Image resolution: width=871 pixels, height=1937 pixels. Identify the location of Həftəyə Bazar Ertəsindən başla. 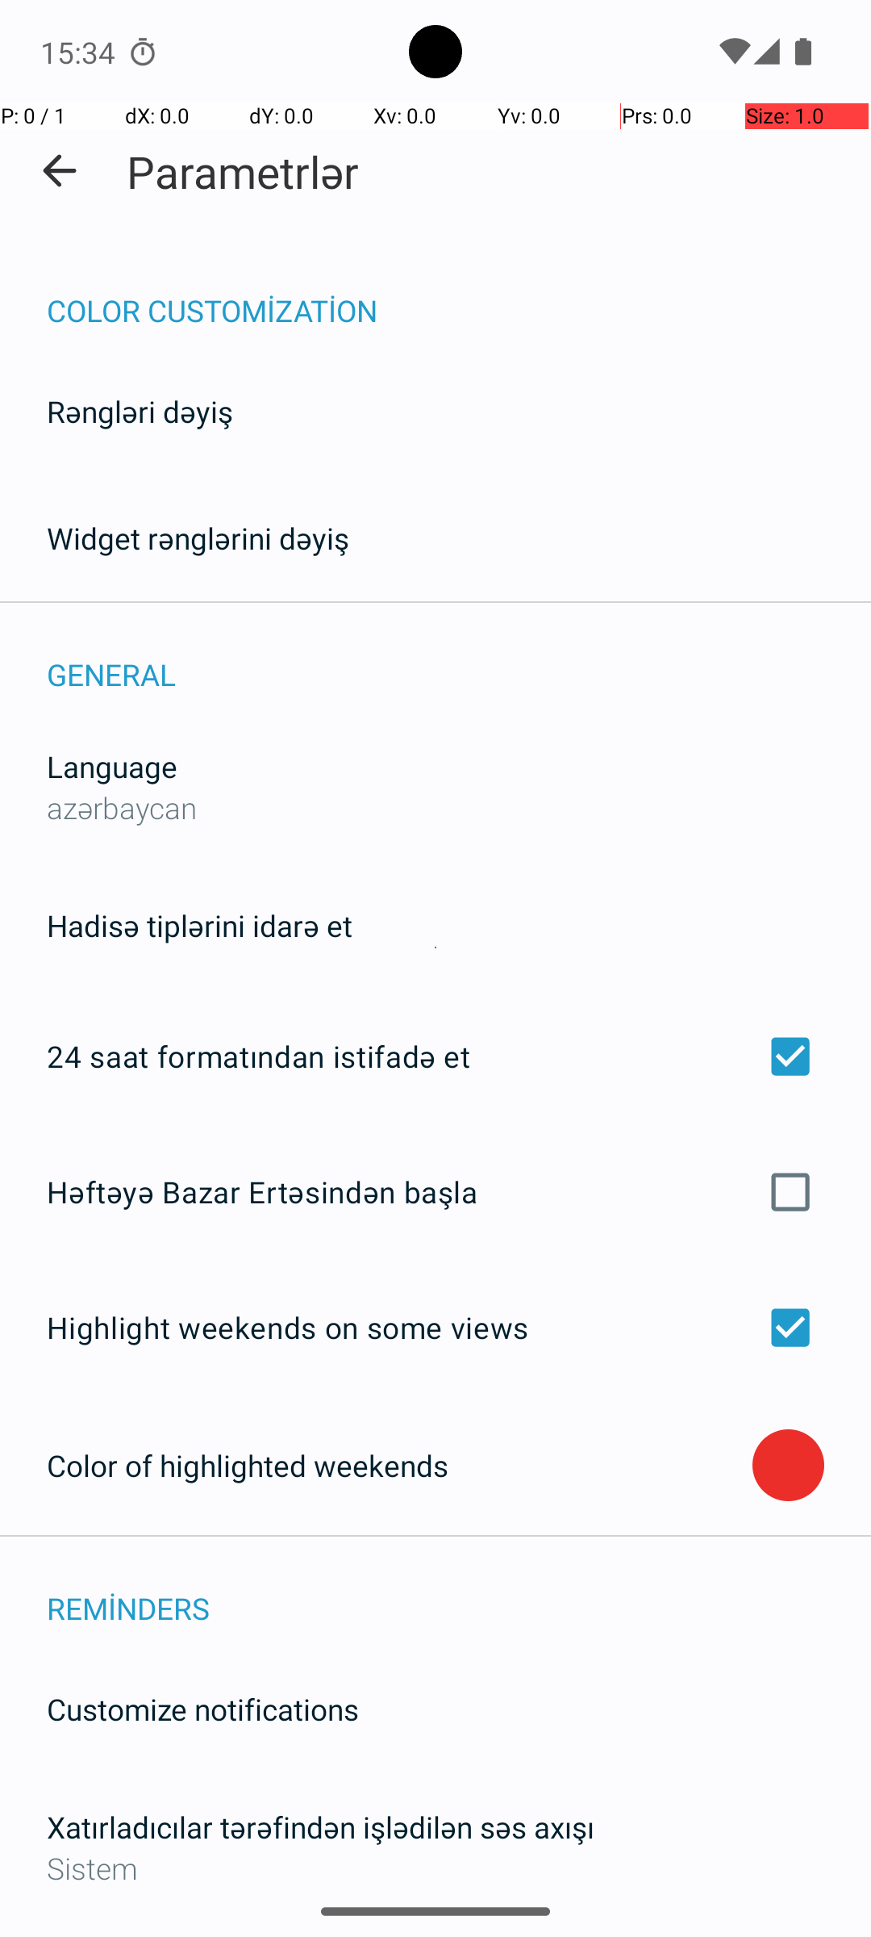
(435, 1191).